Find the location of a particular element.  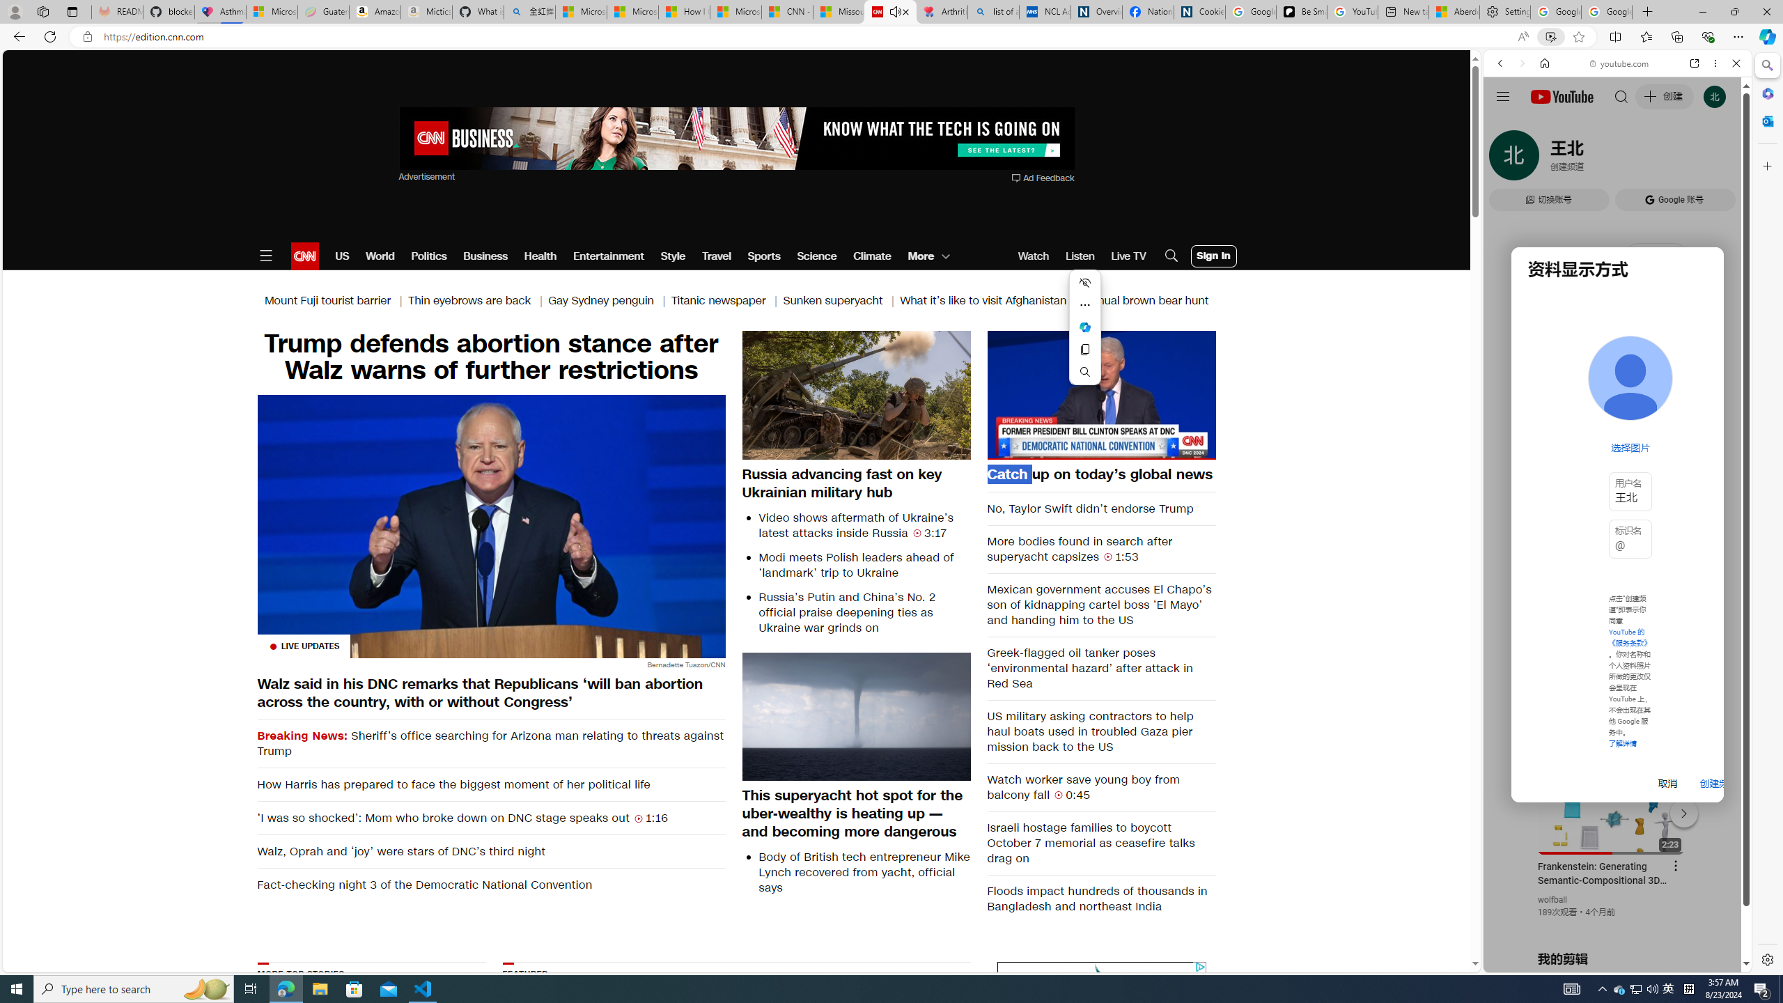

Mute is located at coordinates (1006, 448).